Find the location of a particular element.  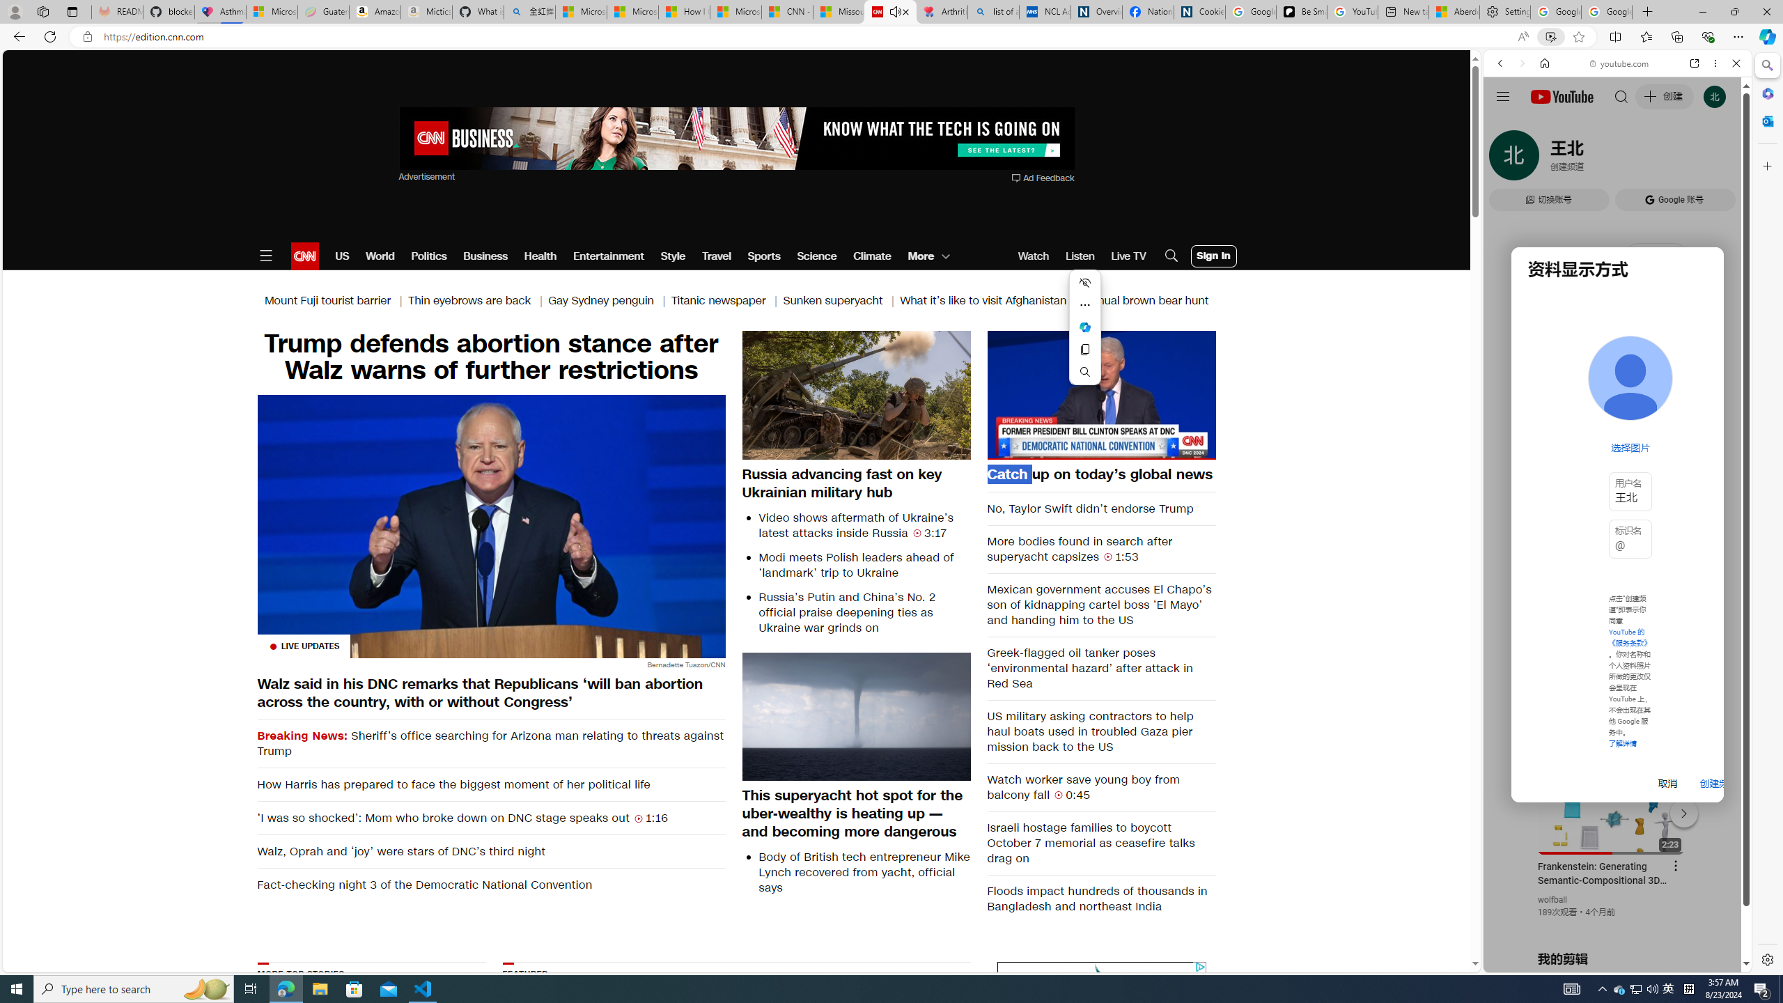

Mute is located at coordinates (1006, 448).